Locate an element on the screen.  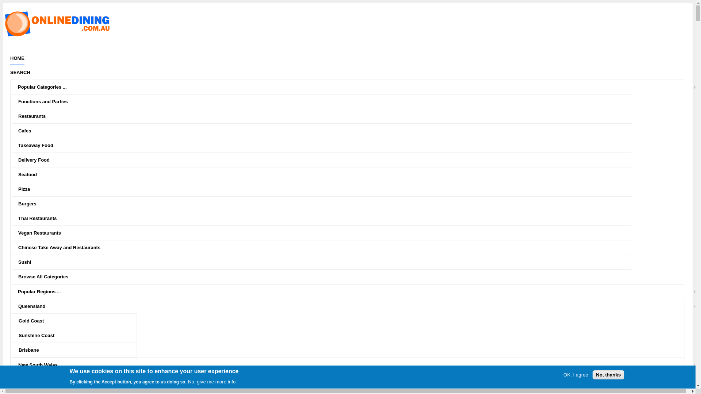
Sushi is located at coordinates (329, 262).